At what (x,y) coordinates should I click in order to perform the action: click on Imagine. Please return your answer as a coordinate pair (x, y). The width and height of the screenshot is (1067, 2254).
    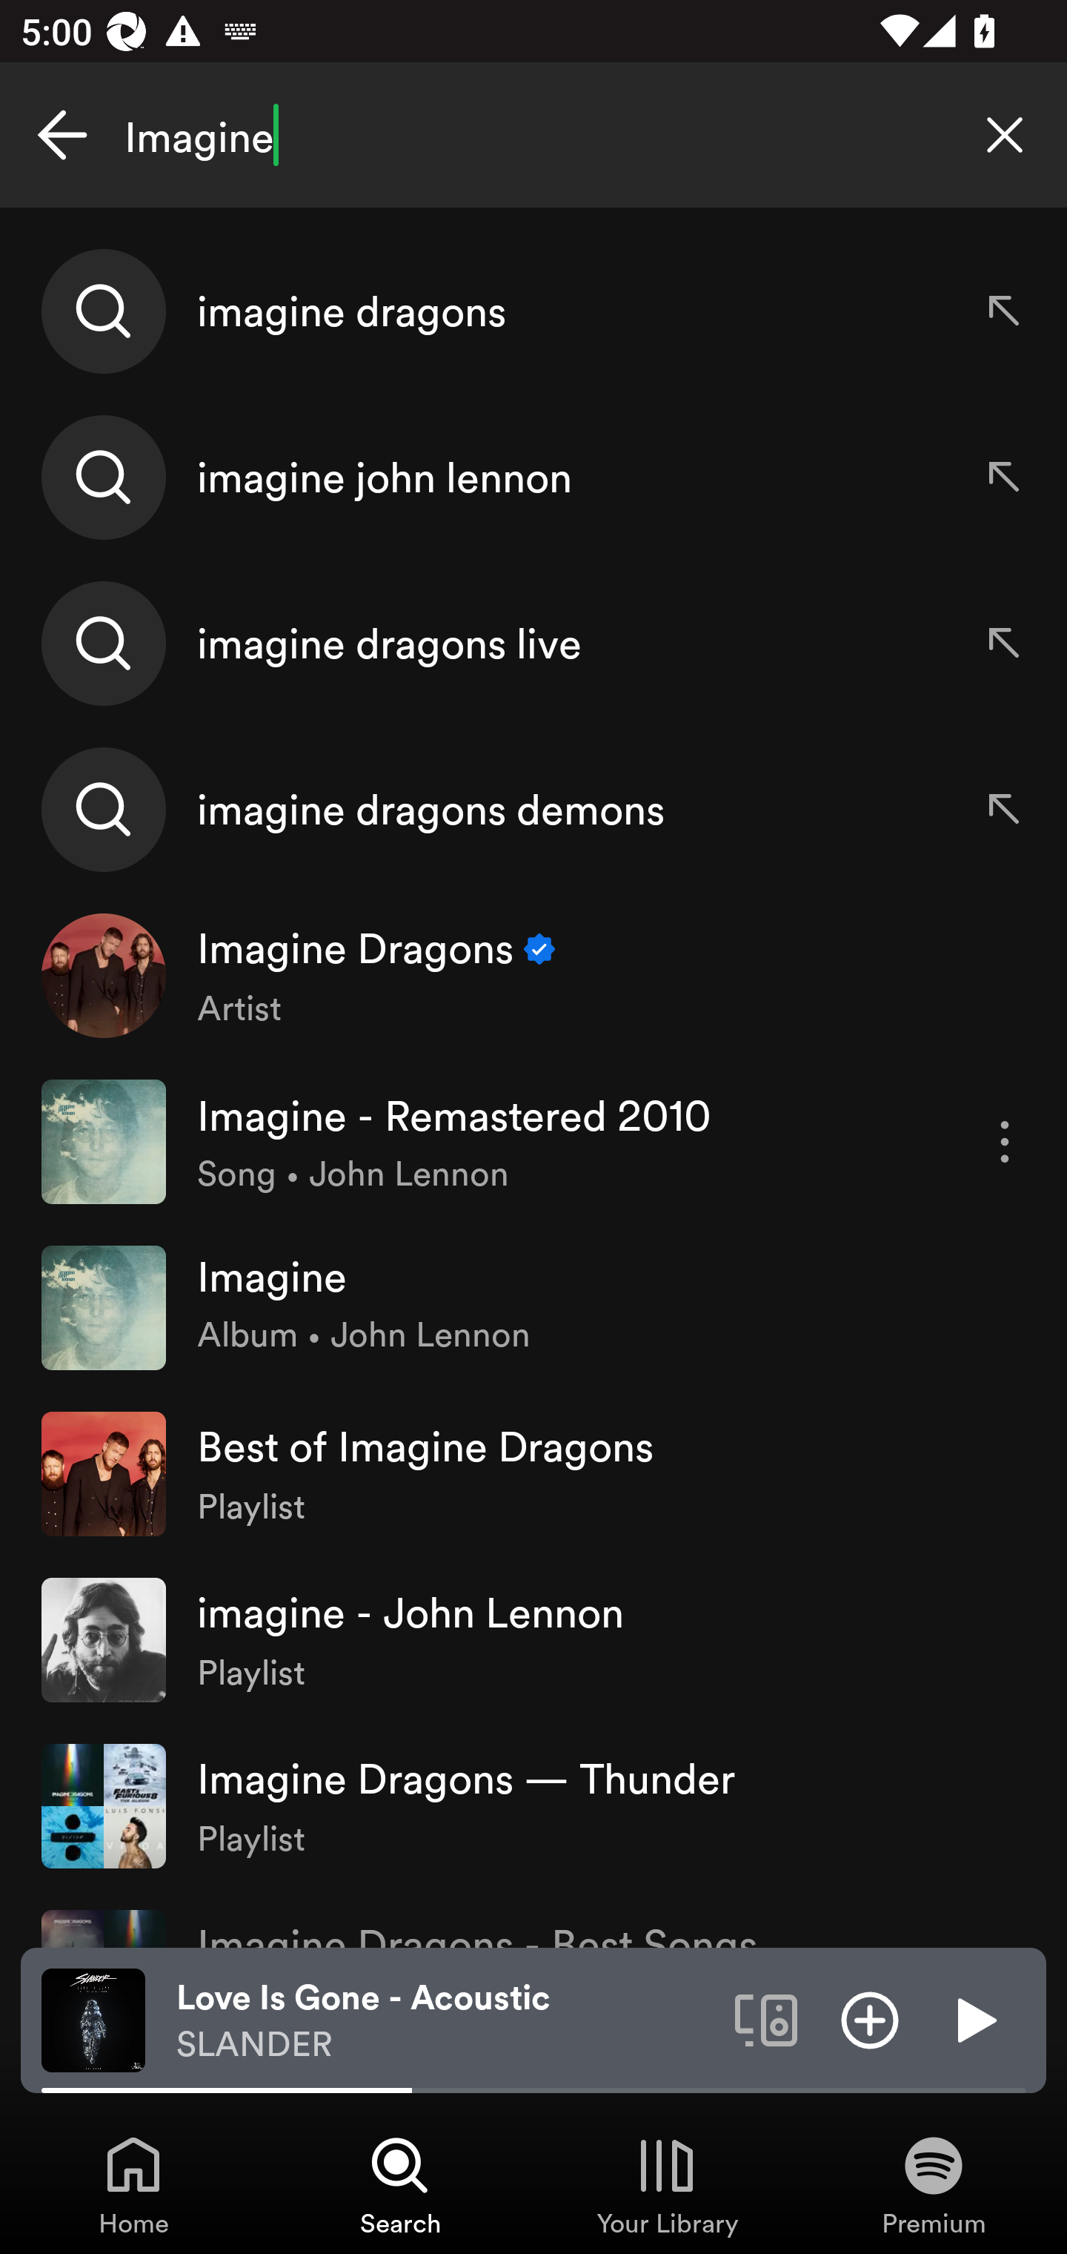
    Looking at the image, I should click on (533, 135).